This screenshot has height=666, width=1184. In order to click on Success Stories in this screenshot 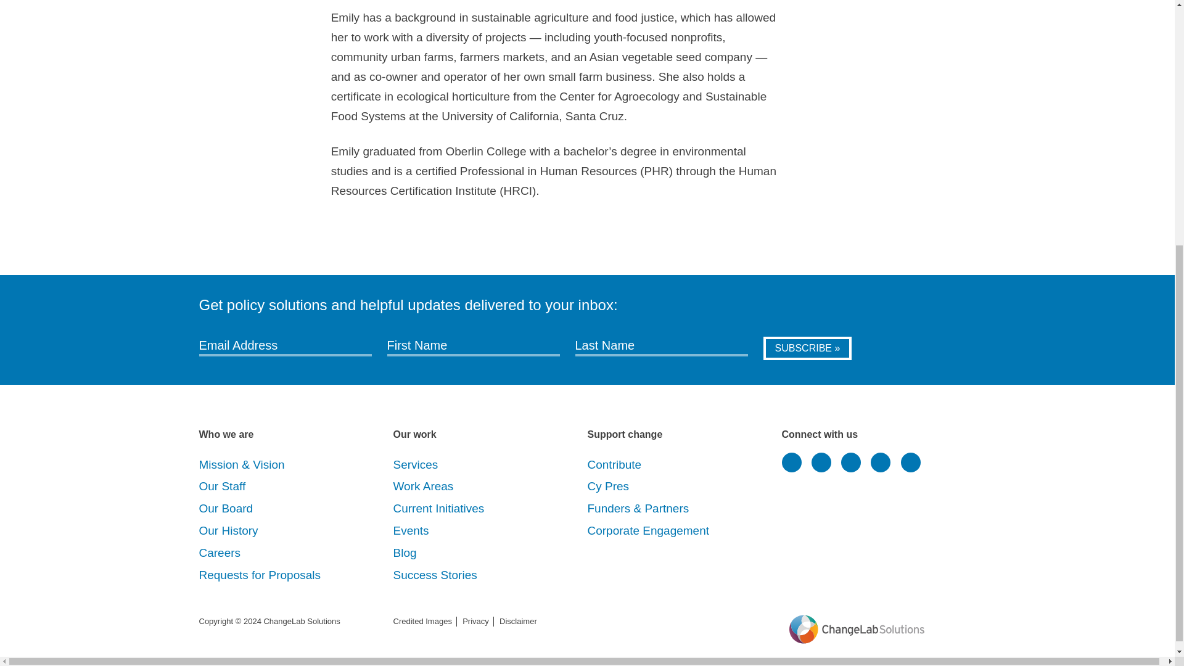, I will do `click(435, 575)`.